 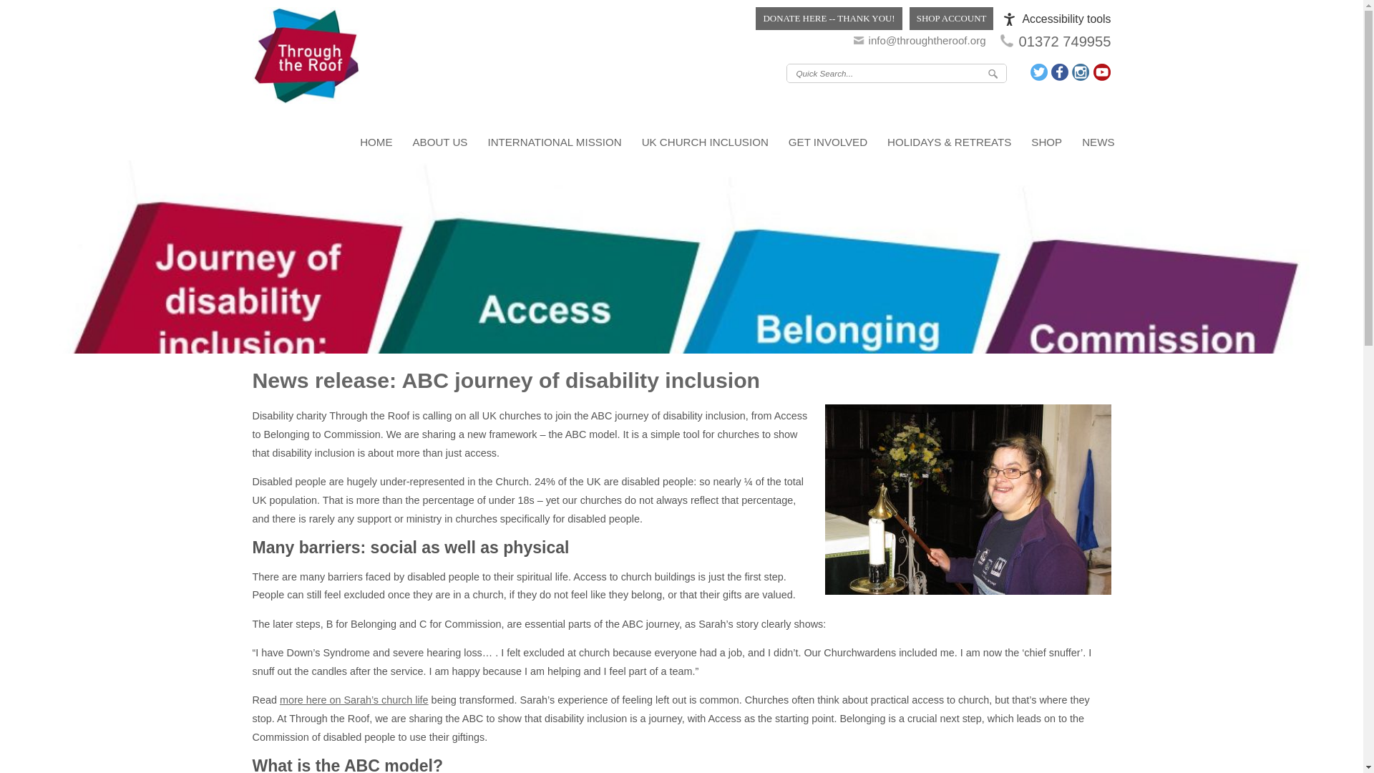 I want to click on Join us on Youtube, so click(x=1101, y=72).